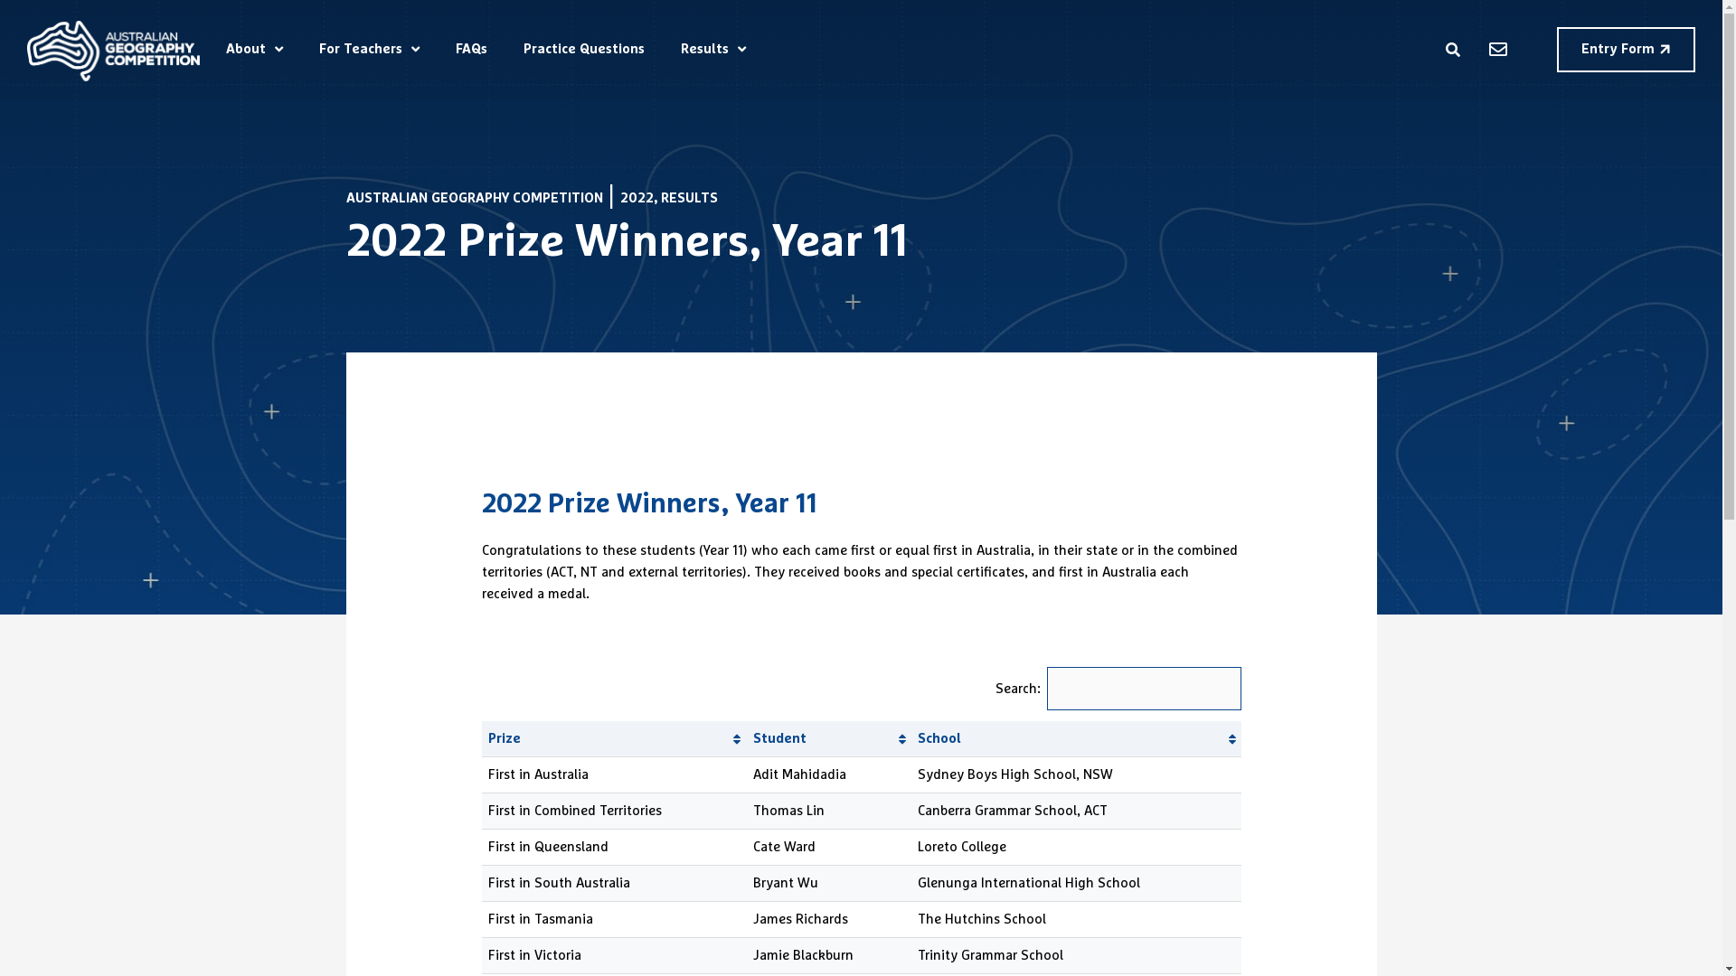  What do you see at coordinates (713, 50) in the screenshot?
I see `Results` at bounding box center [713, 50].